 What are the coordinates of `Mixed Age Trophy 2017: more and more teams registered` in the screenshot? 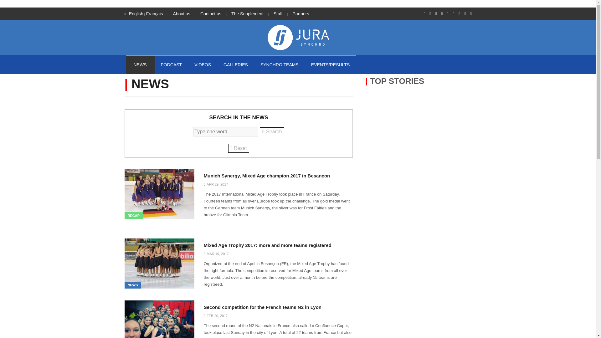 It's located at (267, 245).